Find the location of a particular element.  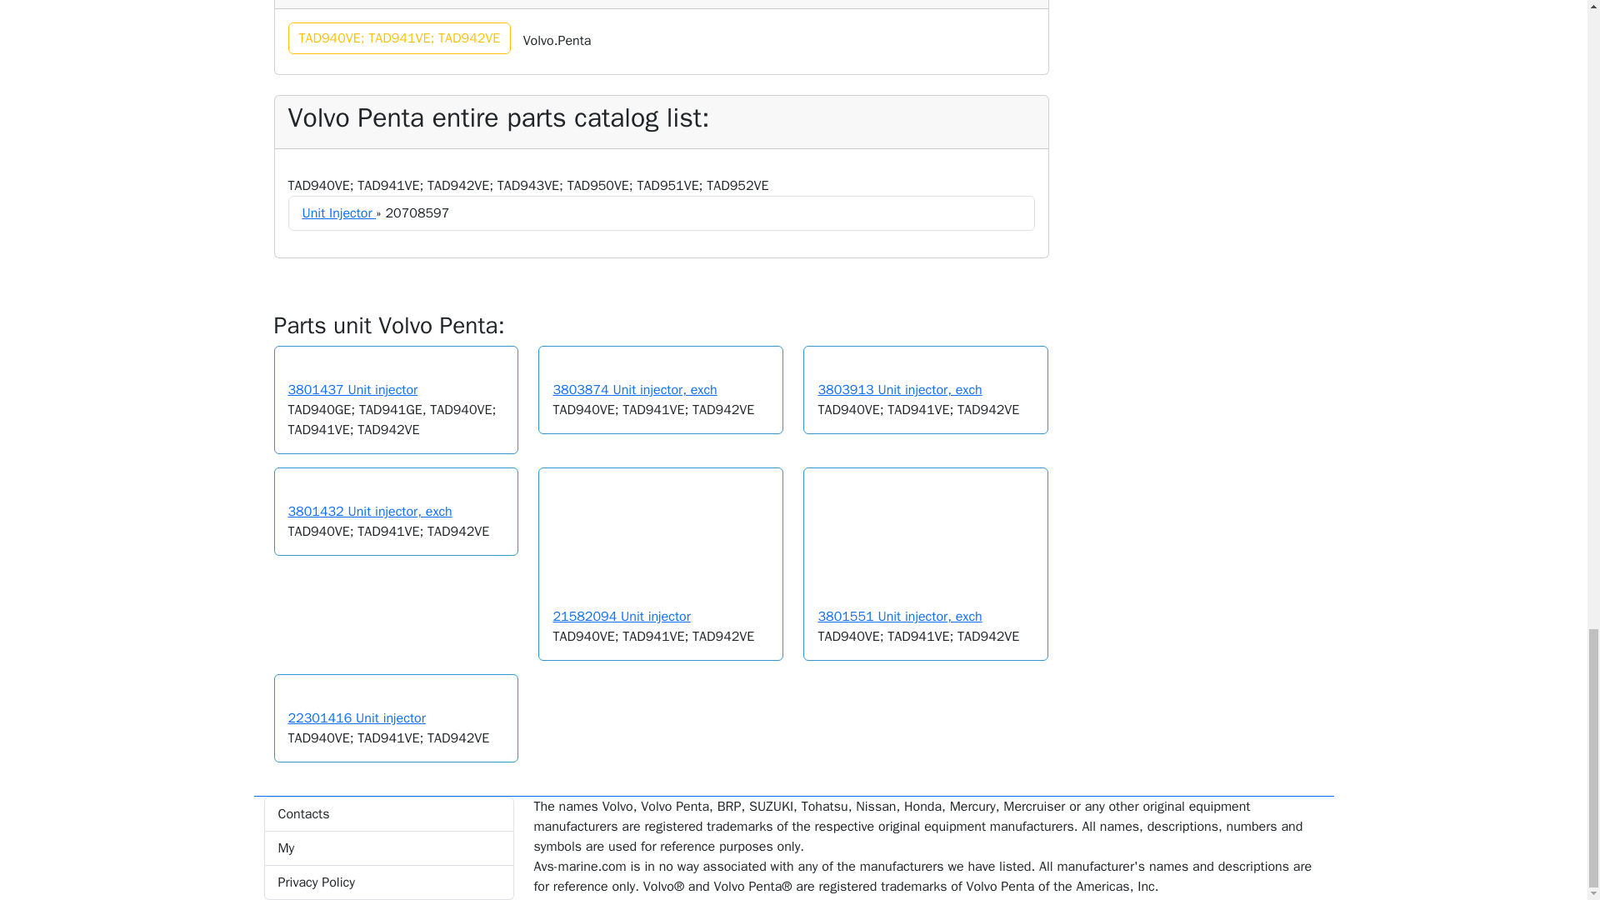

22301416 Unit injector is located at coordinates (357, 718).